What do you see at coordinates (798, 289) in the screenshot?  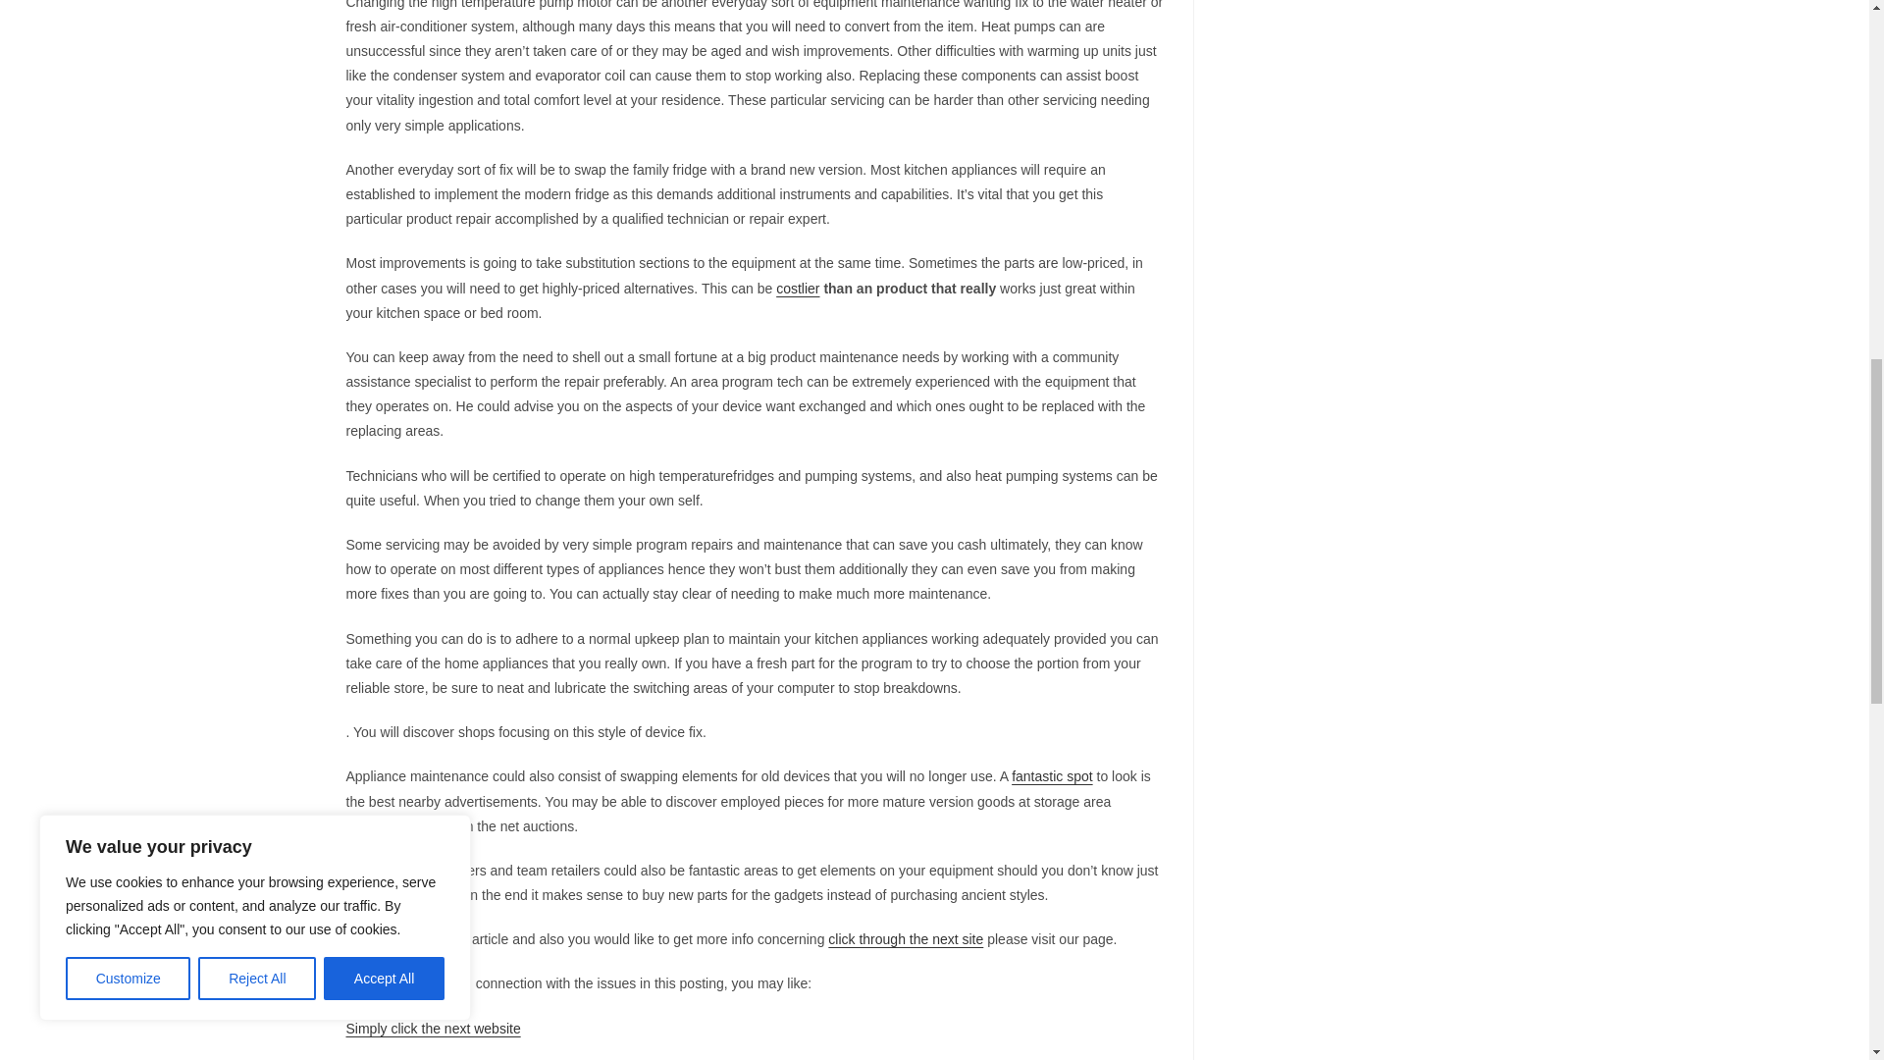 I see `costlier` at bounding box center [798, 289].